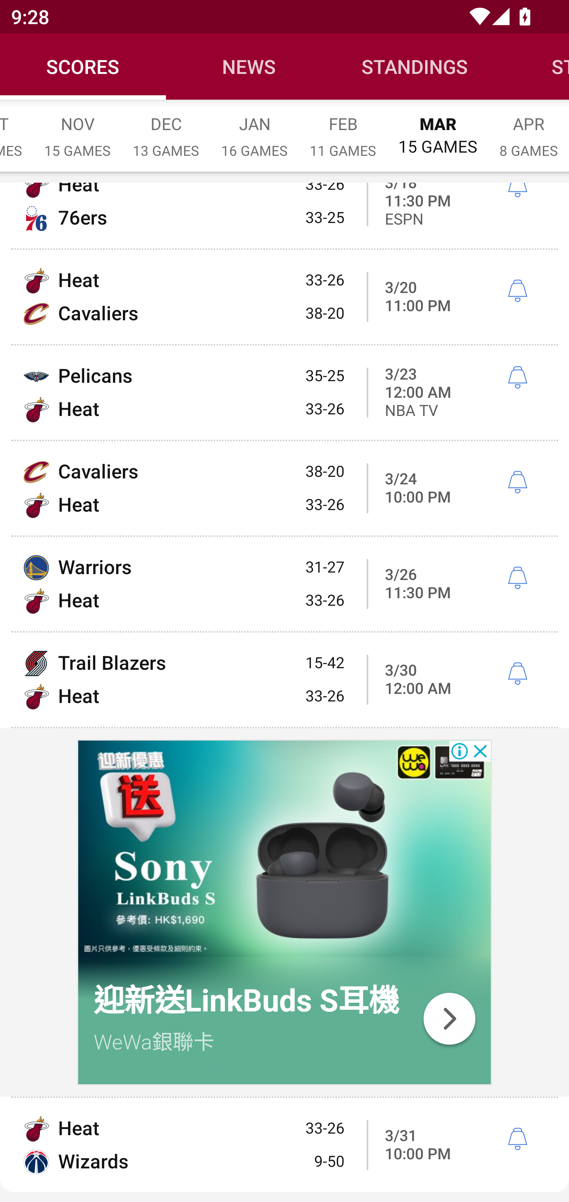 This screenshot has height=1202, width=569. I want to click on í, so click(517, 378).